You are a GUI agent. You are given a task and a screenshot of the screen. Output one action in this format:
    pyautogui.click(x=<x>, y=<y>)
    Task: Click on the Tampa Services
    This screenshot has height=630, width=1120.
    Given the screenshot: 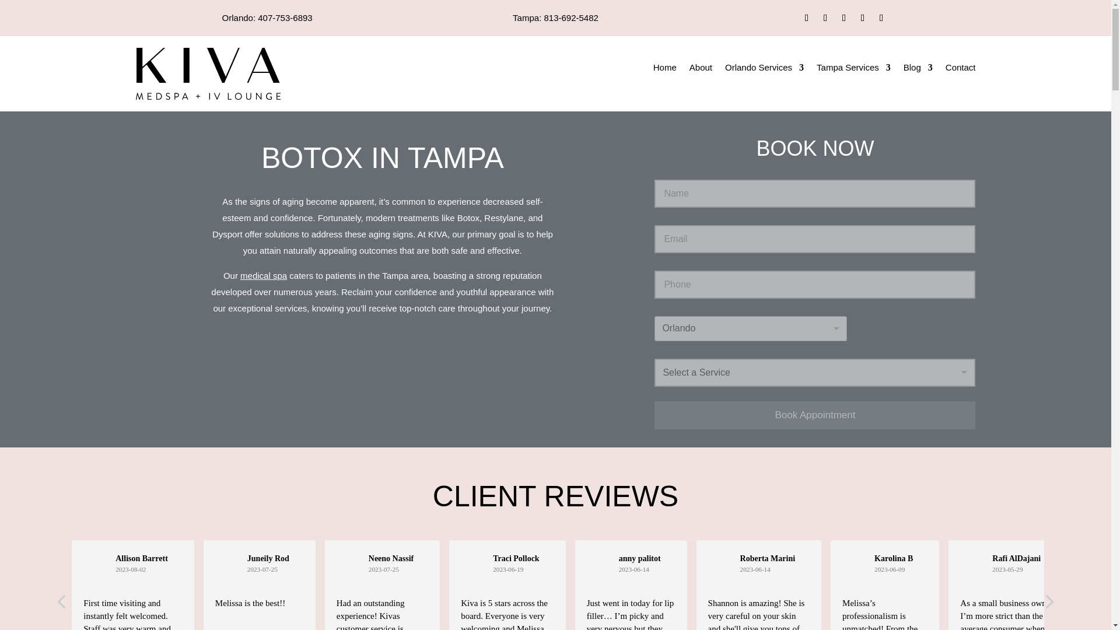 What is the action you would take?
    pyautogui.click(x=853, y=70)
    